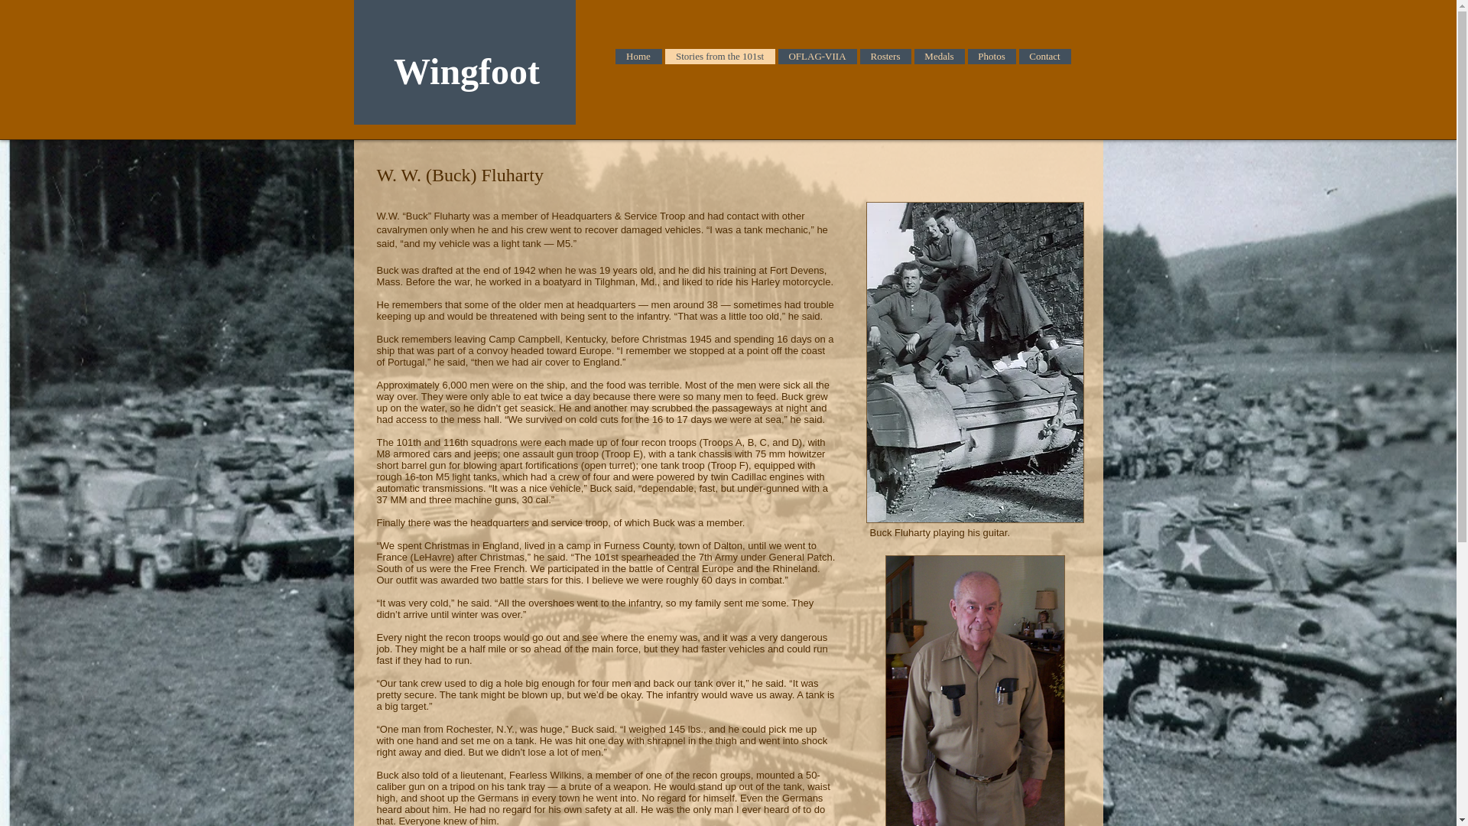  I want to click on Home, so click(638, 57).